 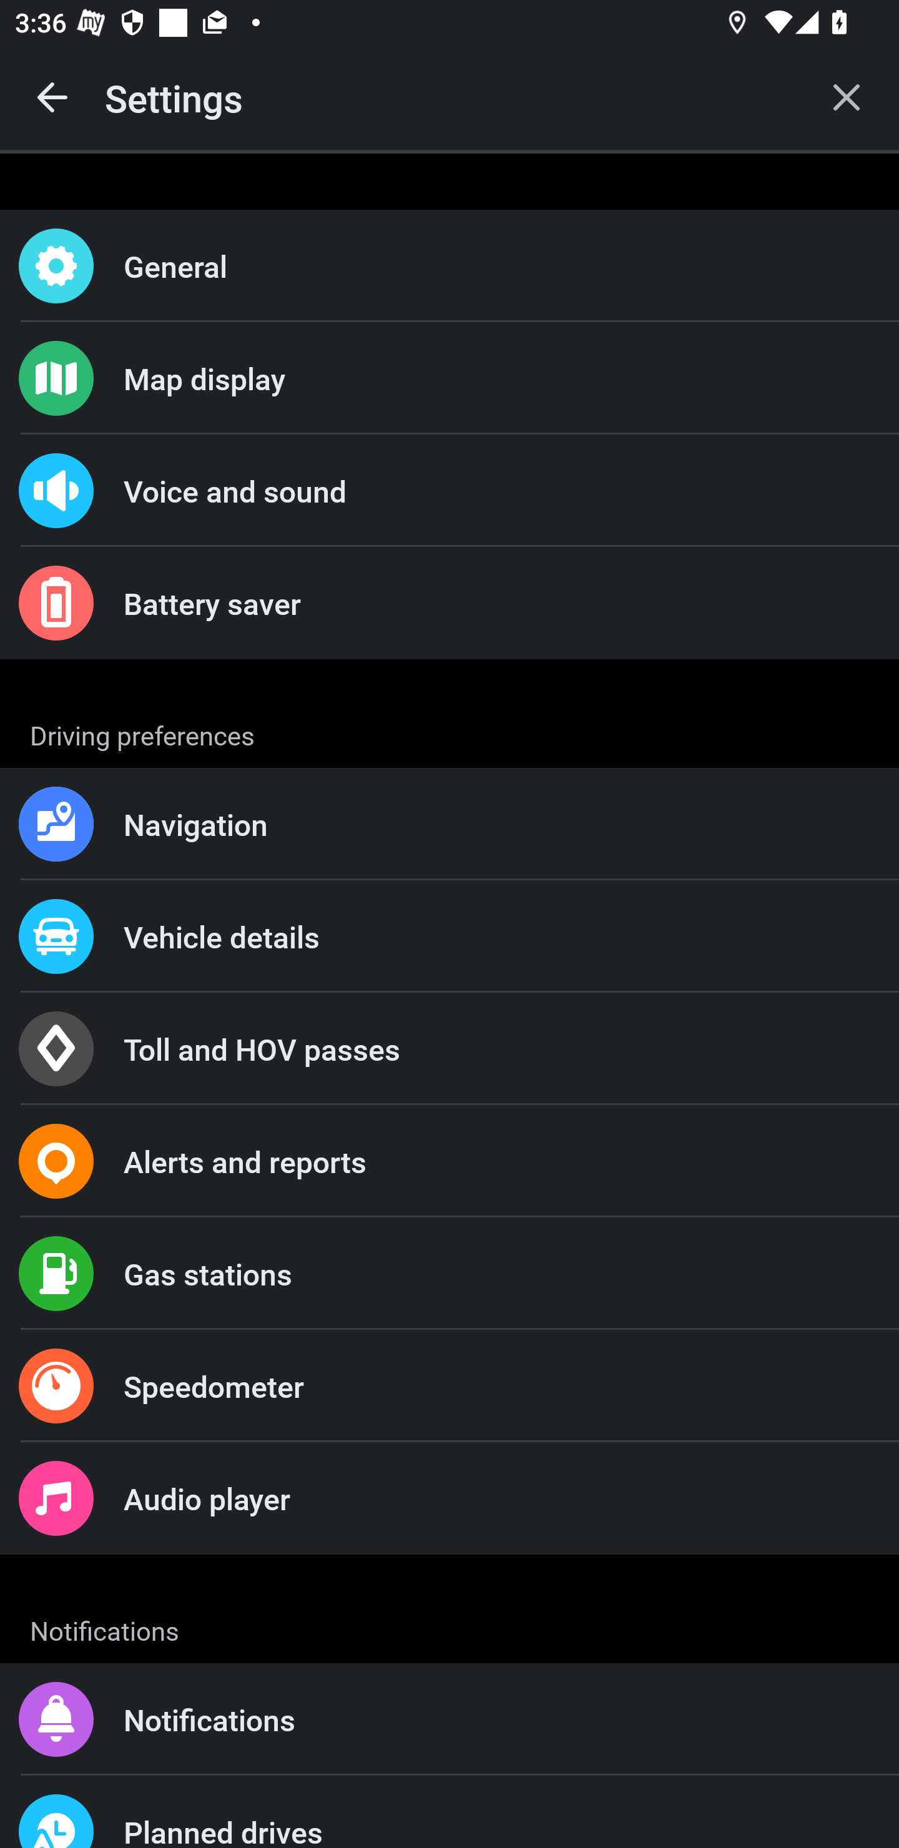 I want to click on Notifications, so click(x=449, y=1719).